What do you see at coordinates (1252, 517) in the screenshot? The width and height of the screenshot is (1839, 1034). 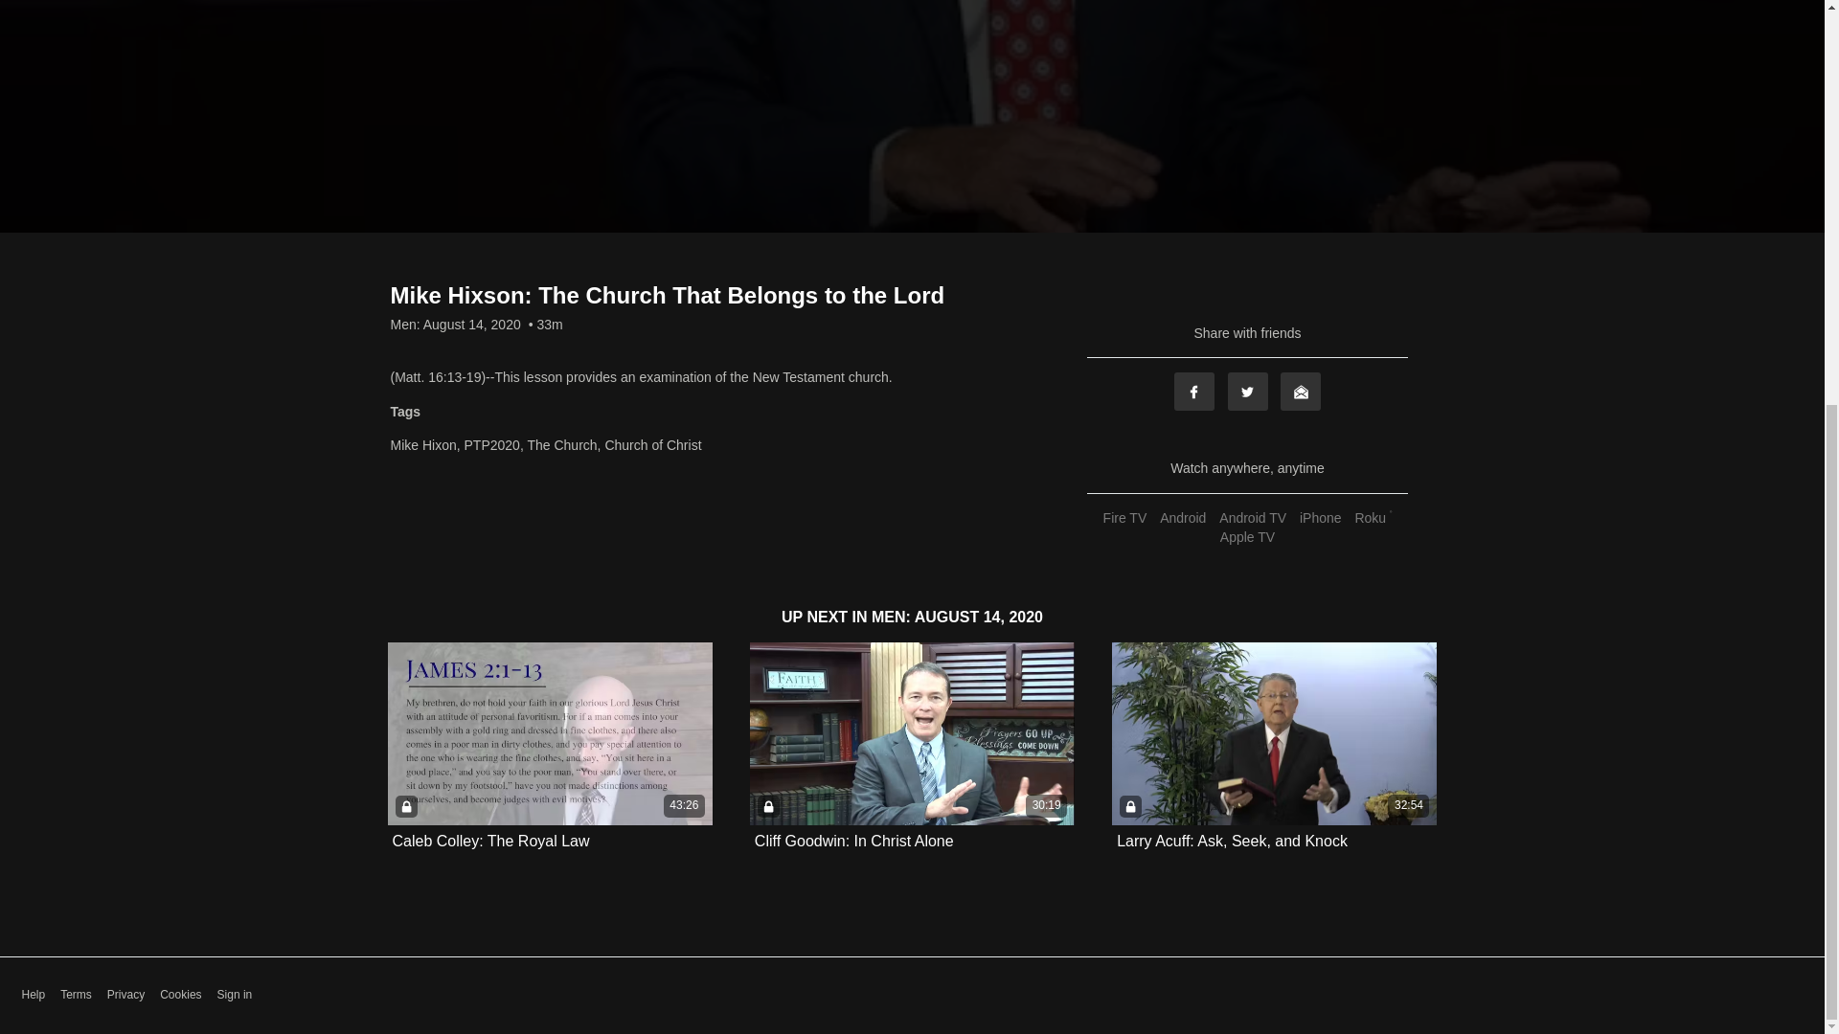 I see `Android TV` at bounding box center [1252, 517].